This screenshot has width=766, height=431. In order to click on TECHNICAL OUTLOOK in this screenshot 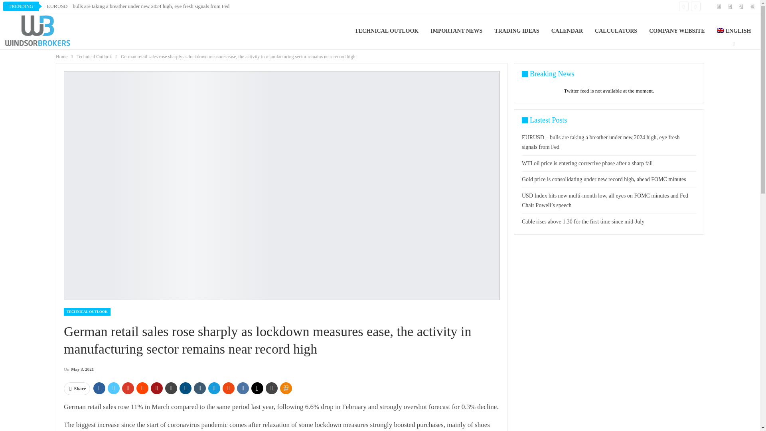, I will do `click(386, 31)`.